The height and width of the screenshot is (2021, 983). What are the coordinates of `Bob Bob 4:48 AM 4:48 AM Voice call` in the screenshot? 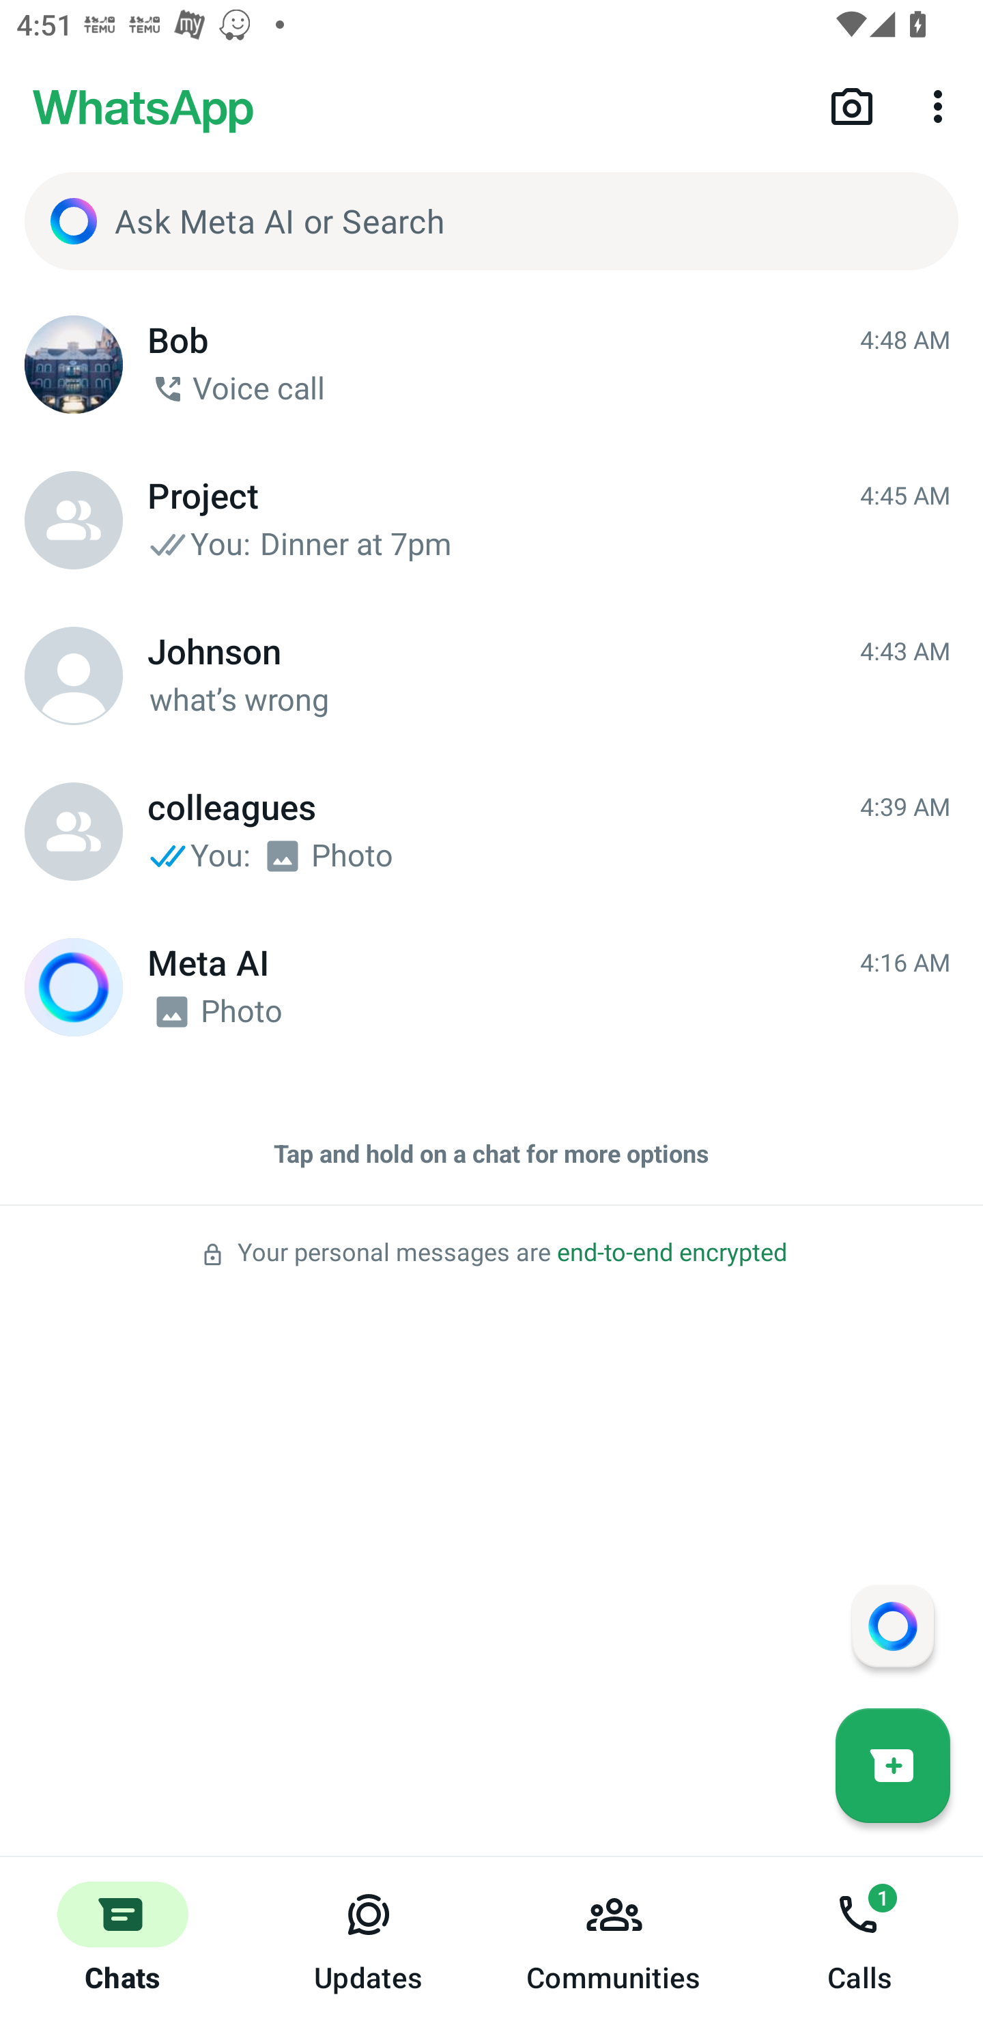 It's located at (491, 365).